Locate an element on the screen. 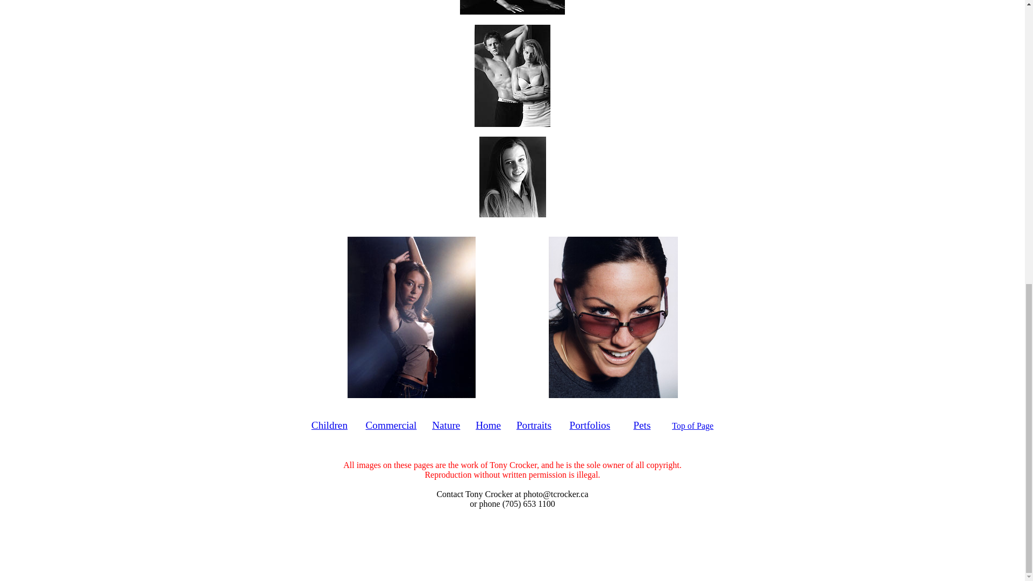 The width and height of the screenshot is (1033, 581). Top of Page is located at coordinates (693, 426).